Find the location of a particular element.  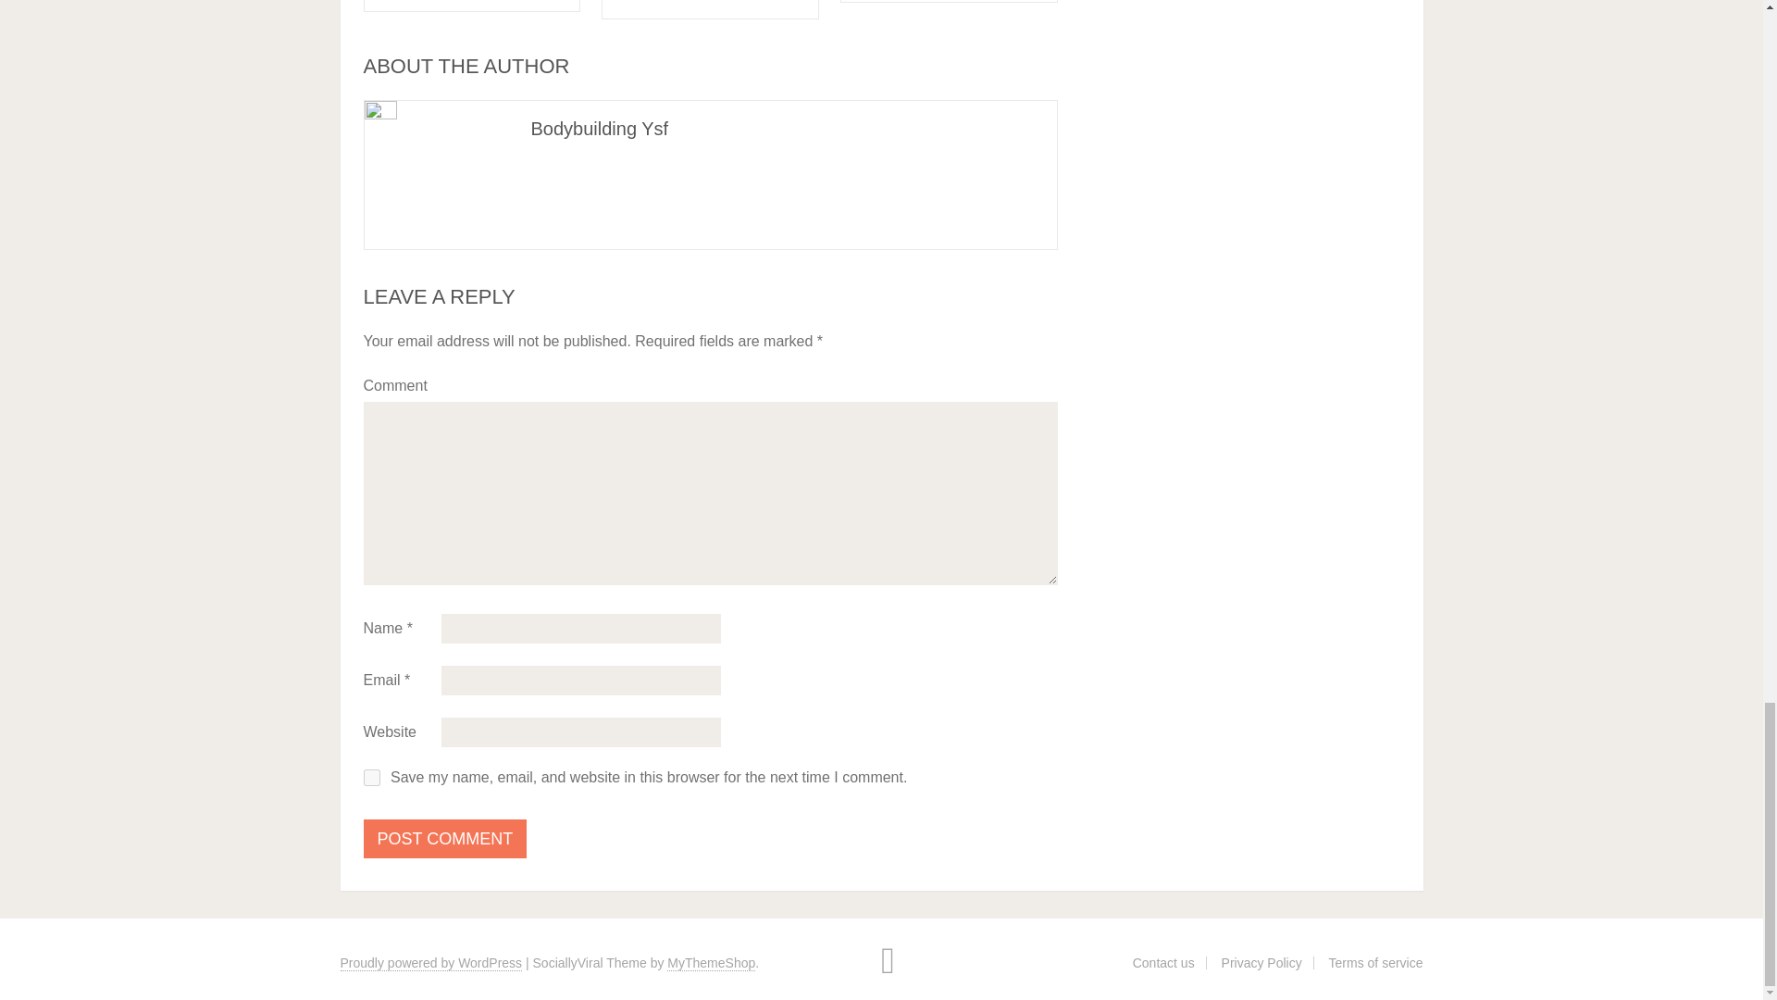

Bodybuilding Ysf is located at coordinates (600, 129).